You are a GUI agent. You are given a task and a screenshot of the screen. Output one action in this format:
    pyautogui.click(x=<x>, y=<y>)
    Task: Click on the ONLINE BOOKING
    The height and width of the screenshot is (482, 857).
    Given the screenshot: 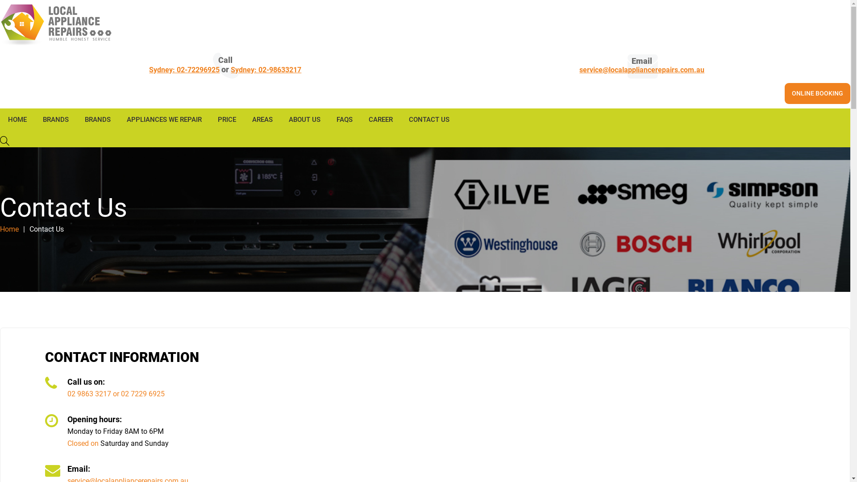 What is the action you would take?
    pyautogui.click(x=818, y=93)
    